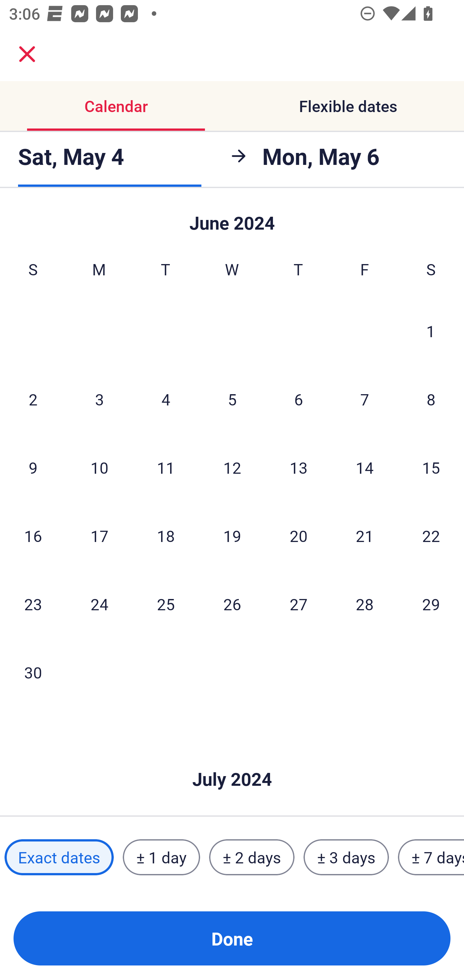  Describe the element at coordinates (232, 399) in the screenshot. I see `5 Wednesday, June 5, 2024` at that location.